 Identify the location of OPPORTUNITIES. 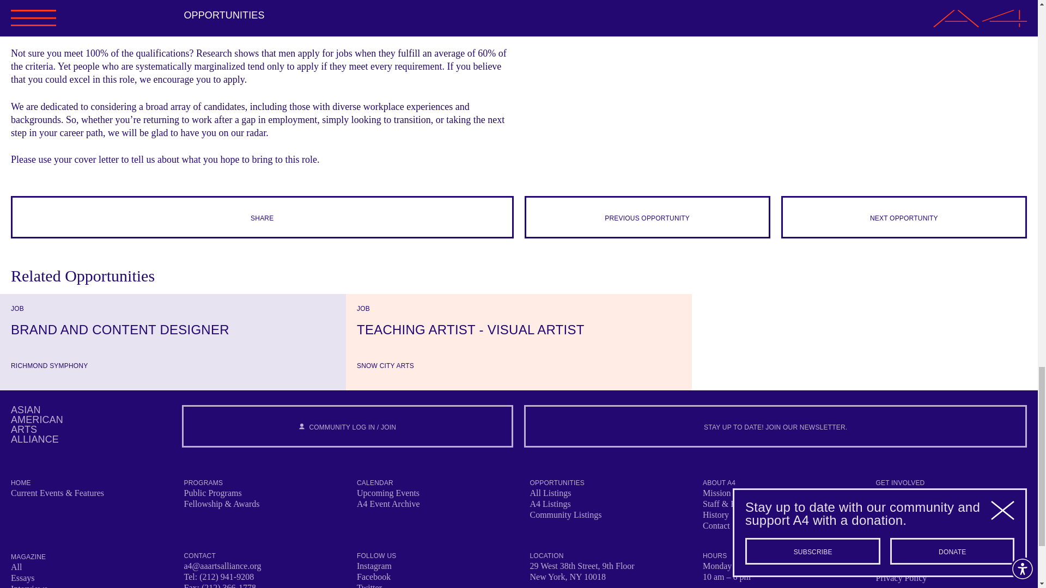
(172, 330).